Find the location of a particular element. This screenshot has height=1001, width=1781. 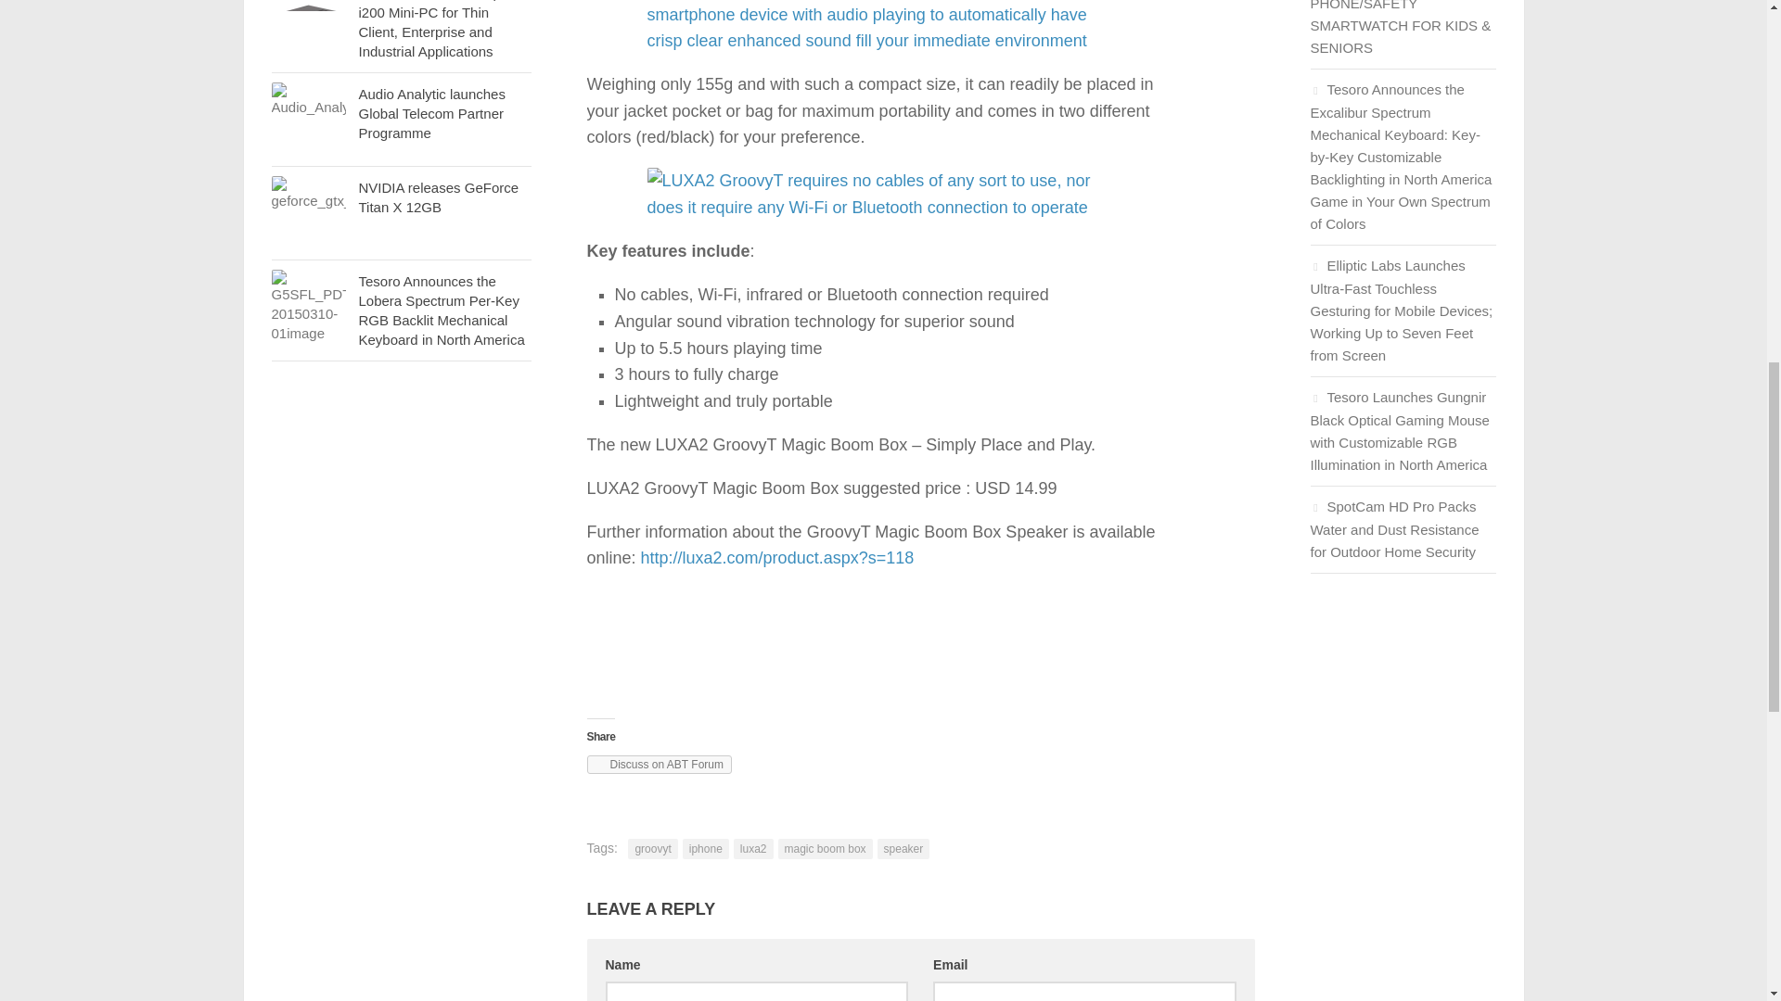

NVIDIA releases GeForce Titan X 12GB is located at coordinates (308, 213).